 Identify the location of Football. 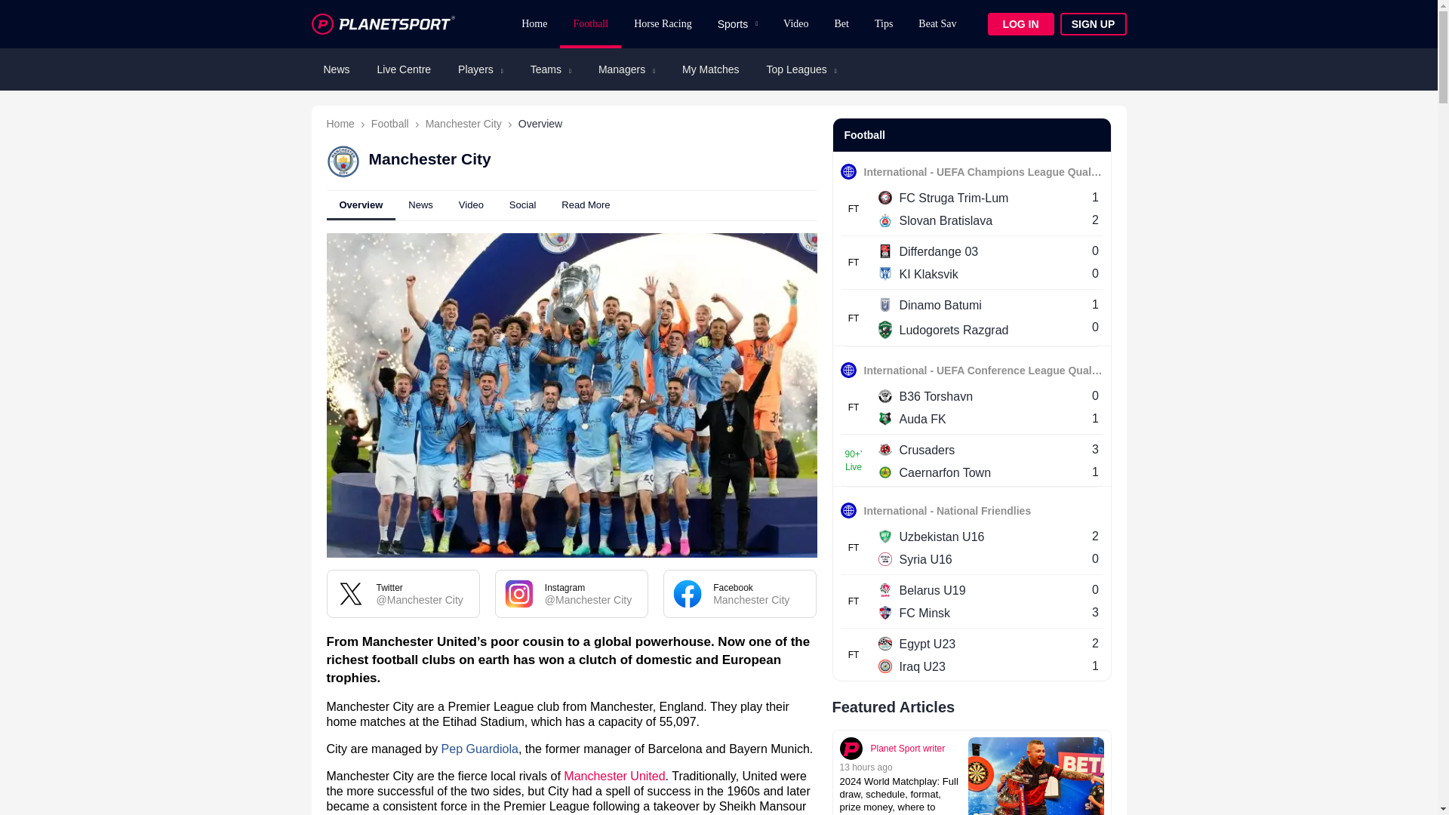
(590, 24).